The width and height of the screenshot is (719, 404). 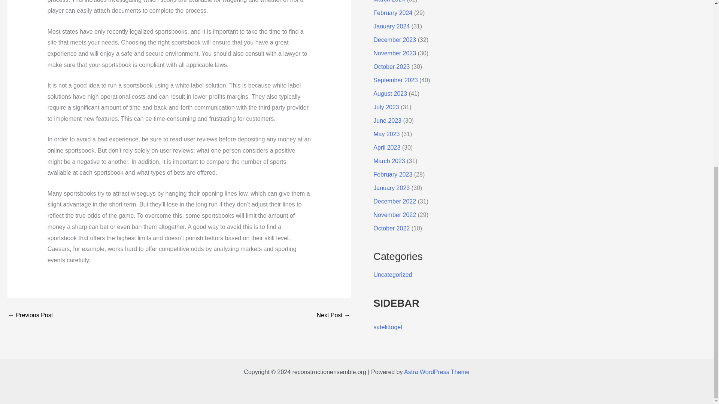 I want to click on November 2023, so click(x=395, y=53).